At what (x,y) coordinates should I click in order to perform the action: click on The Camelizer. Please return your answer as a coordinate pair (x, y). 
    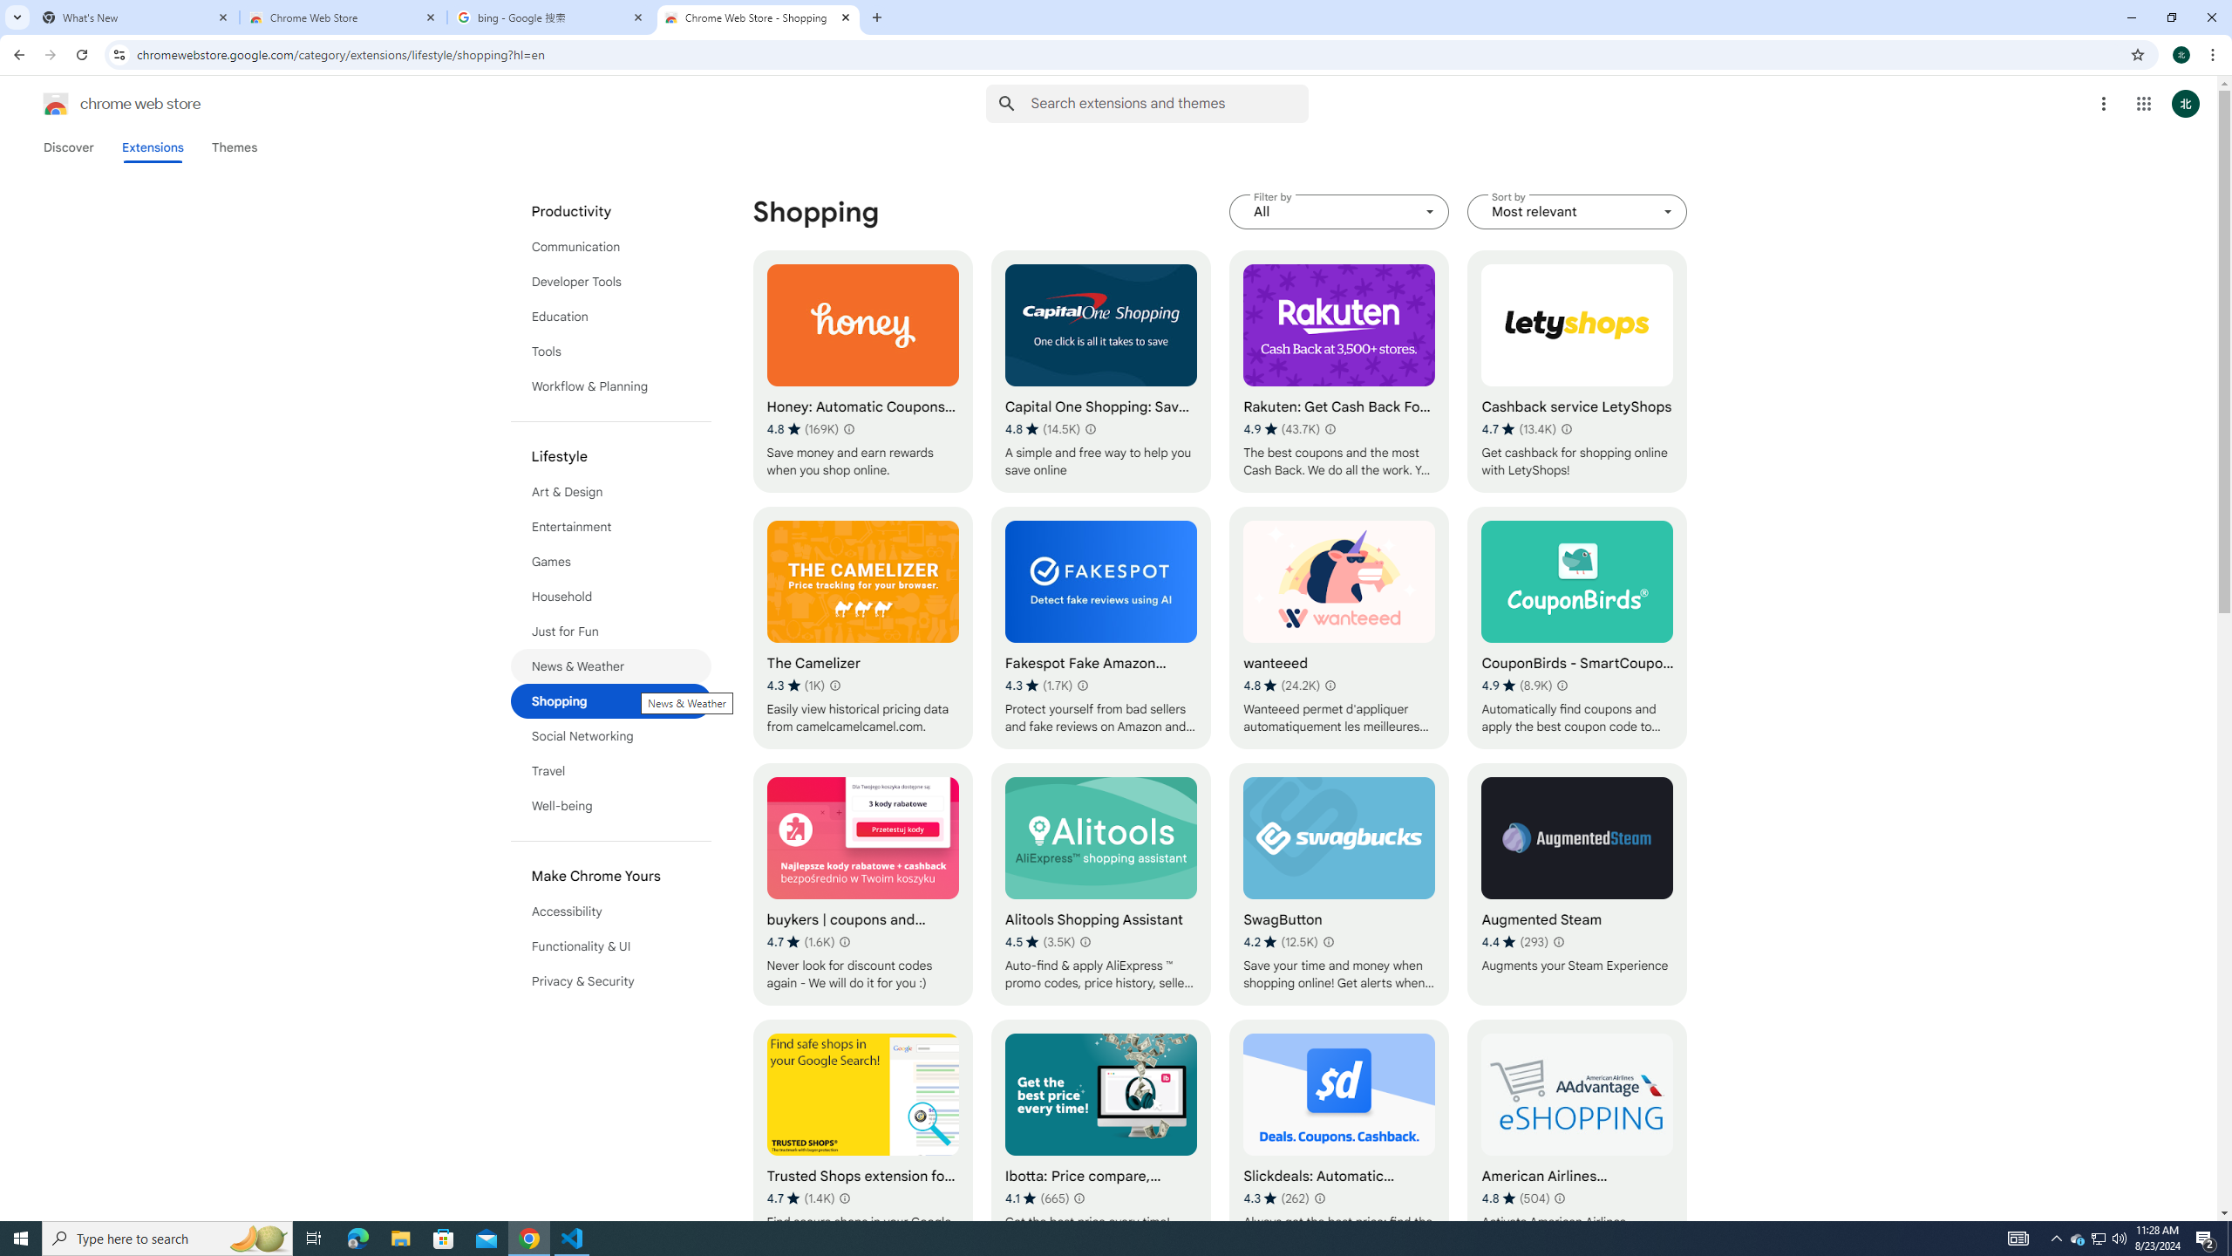
    Looking at the image, I should click on (862, 628).